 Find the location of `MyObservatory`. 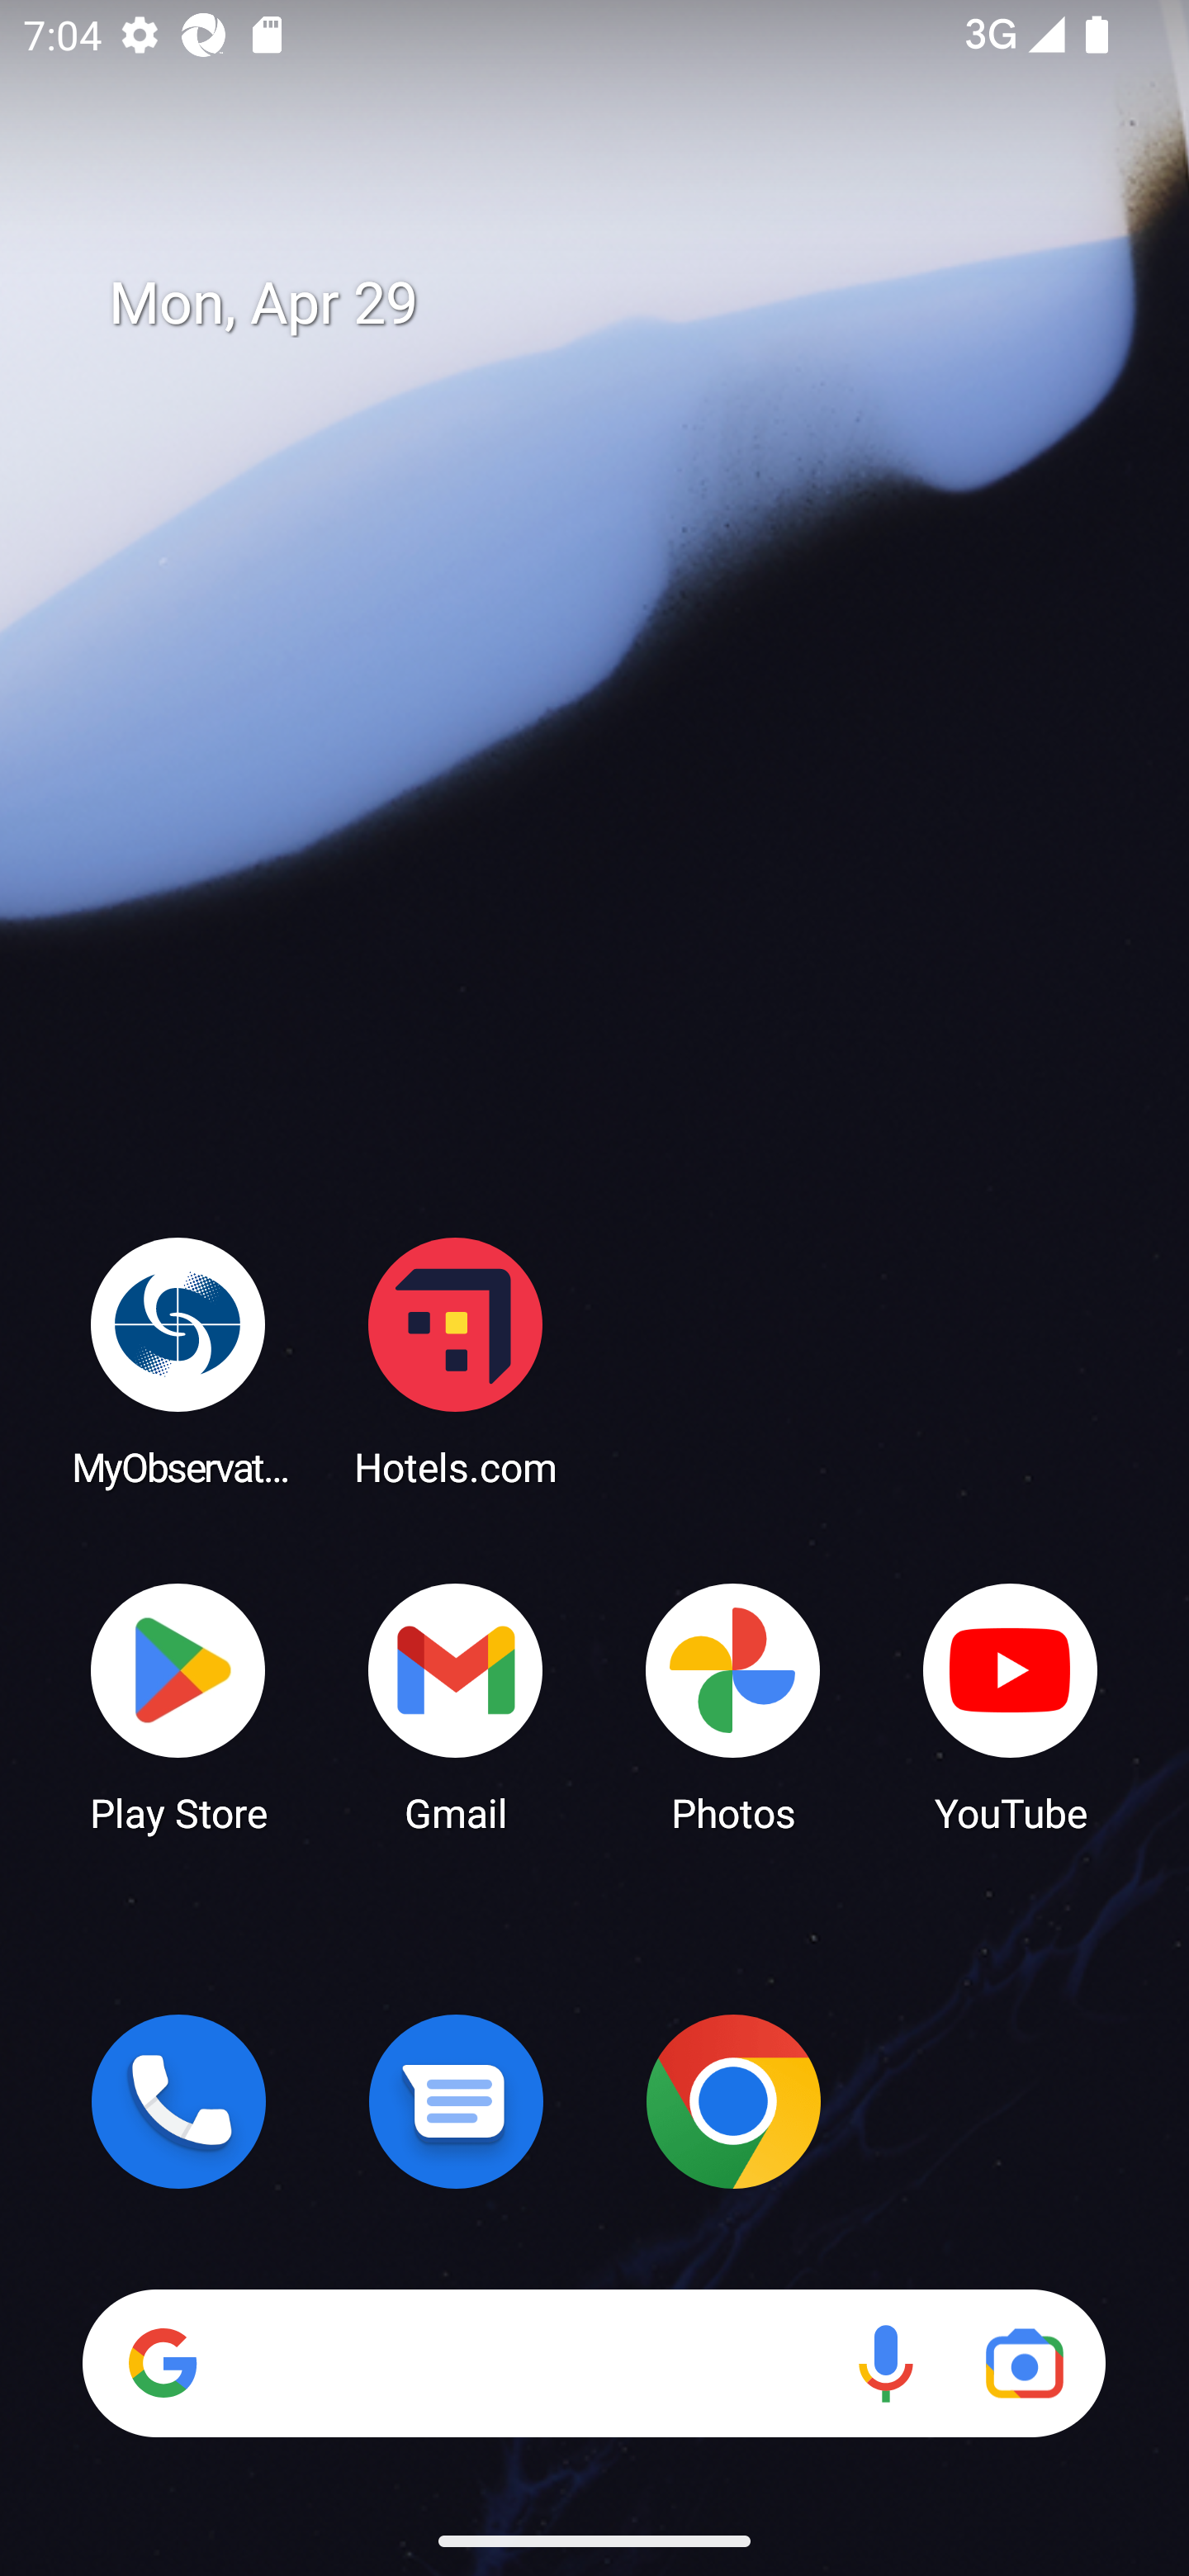

MyObservatory is located at coordinates (178, 1361).